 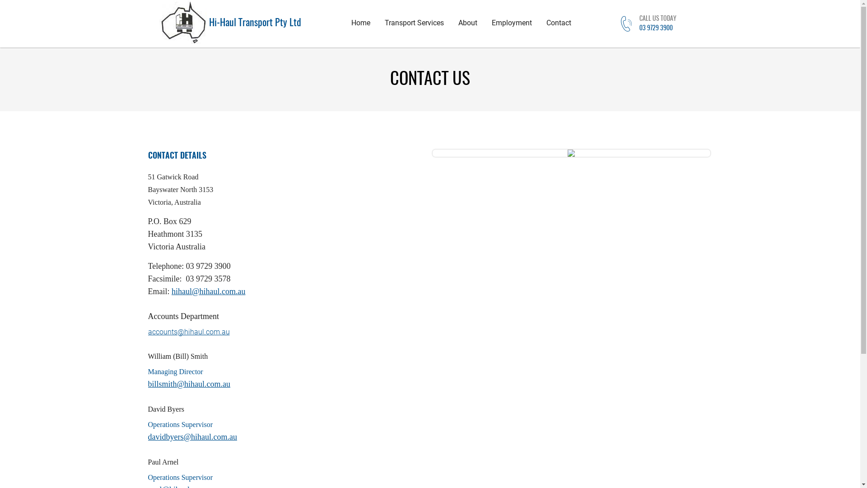 I want to click on Employment, so click(x=512, y=23).